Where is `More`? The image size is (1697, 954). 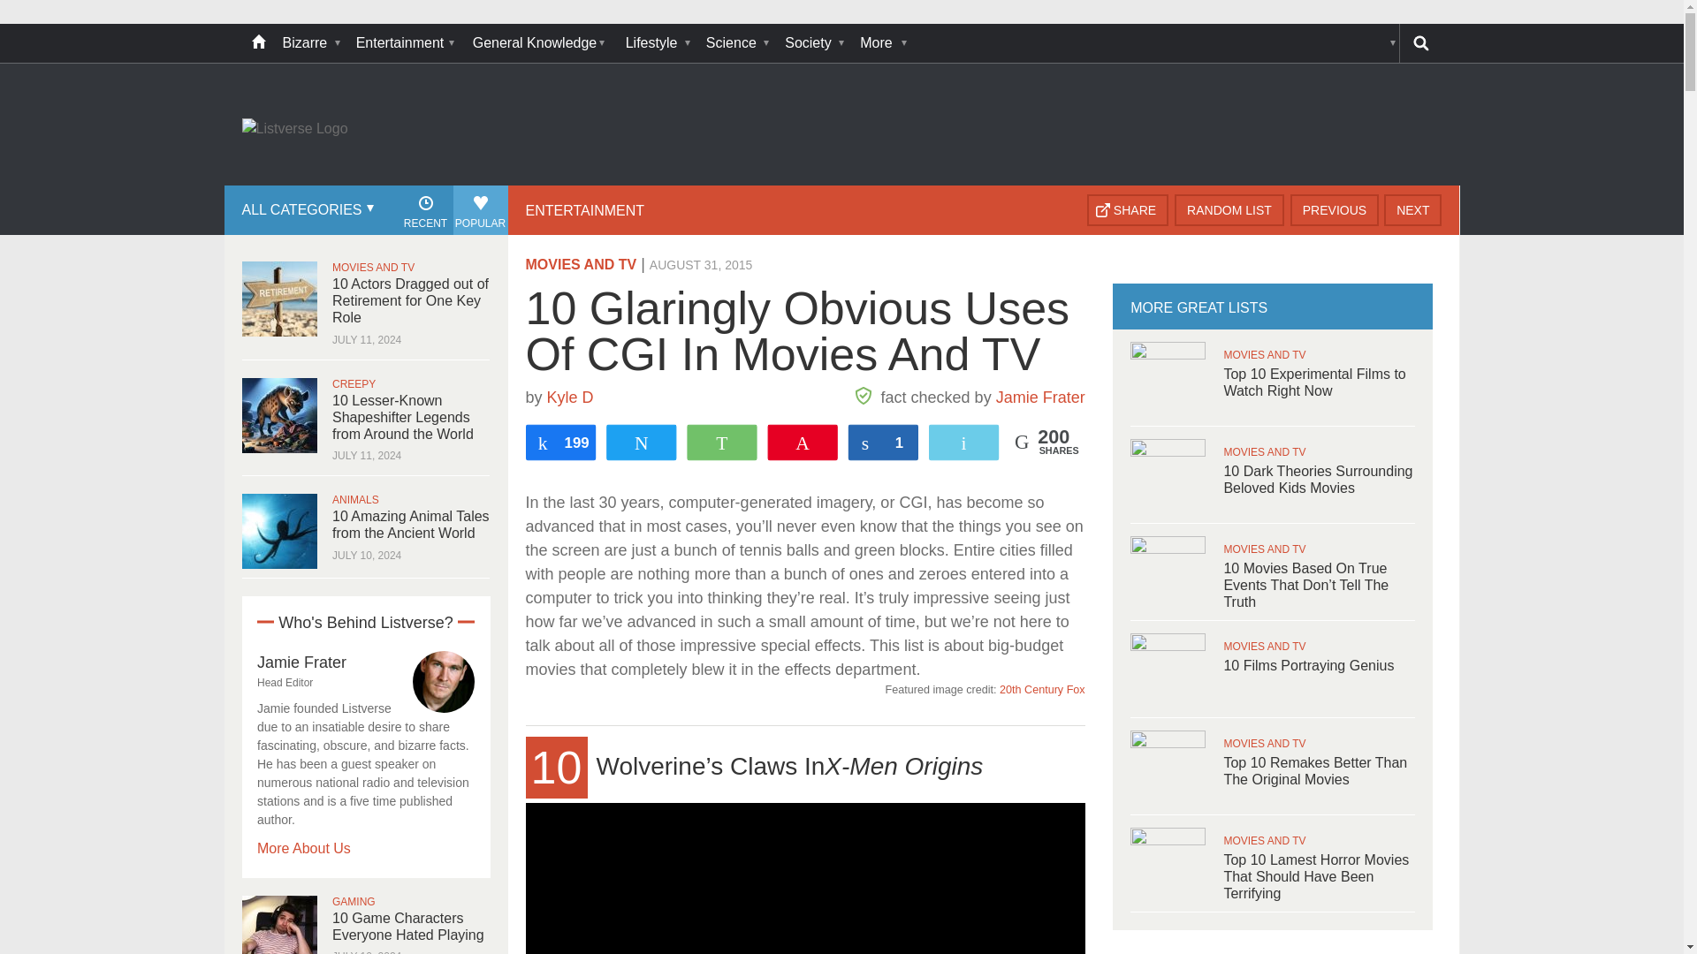
More is located at coordinates (881, 43).